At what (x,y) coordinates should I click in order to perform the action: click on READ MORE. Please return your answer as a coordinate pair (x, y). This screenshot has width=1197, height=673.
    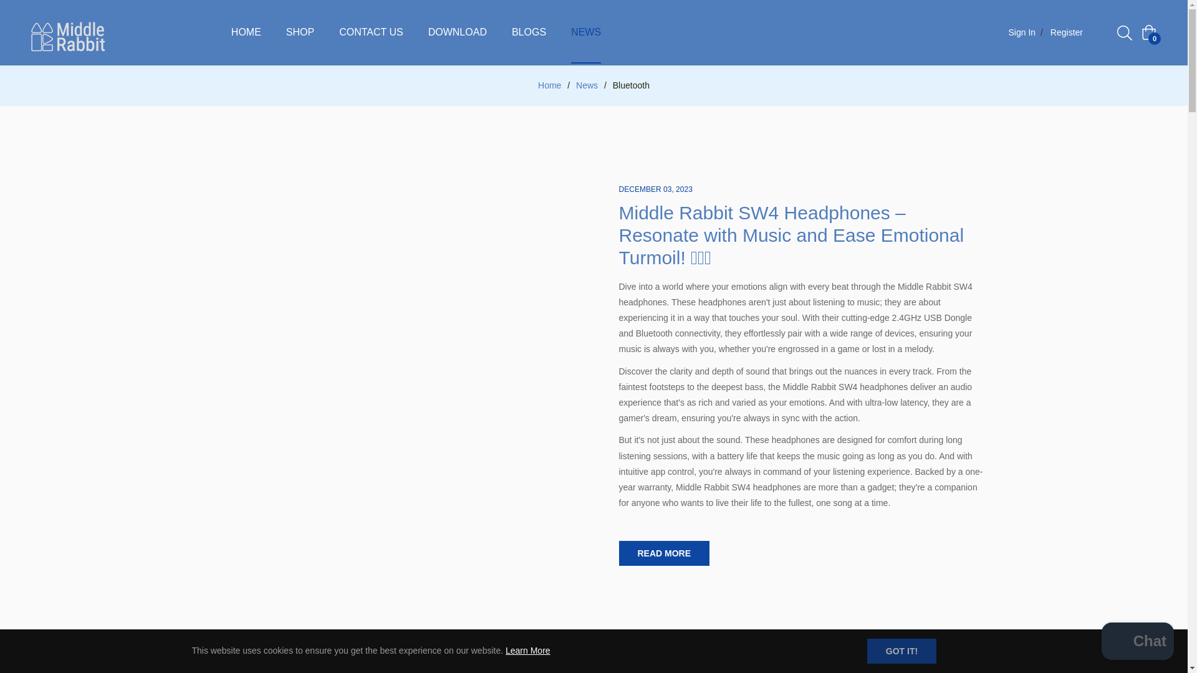
    Looking at the image, I should click on (664, 553).